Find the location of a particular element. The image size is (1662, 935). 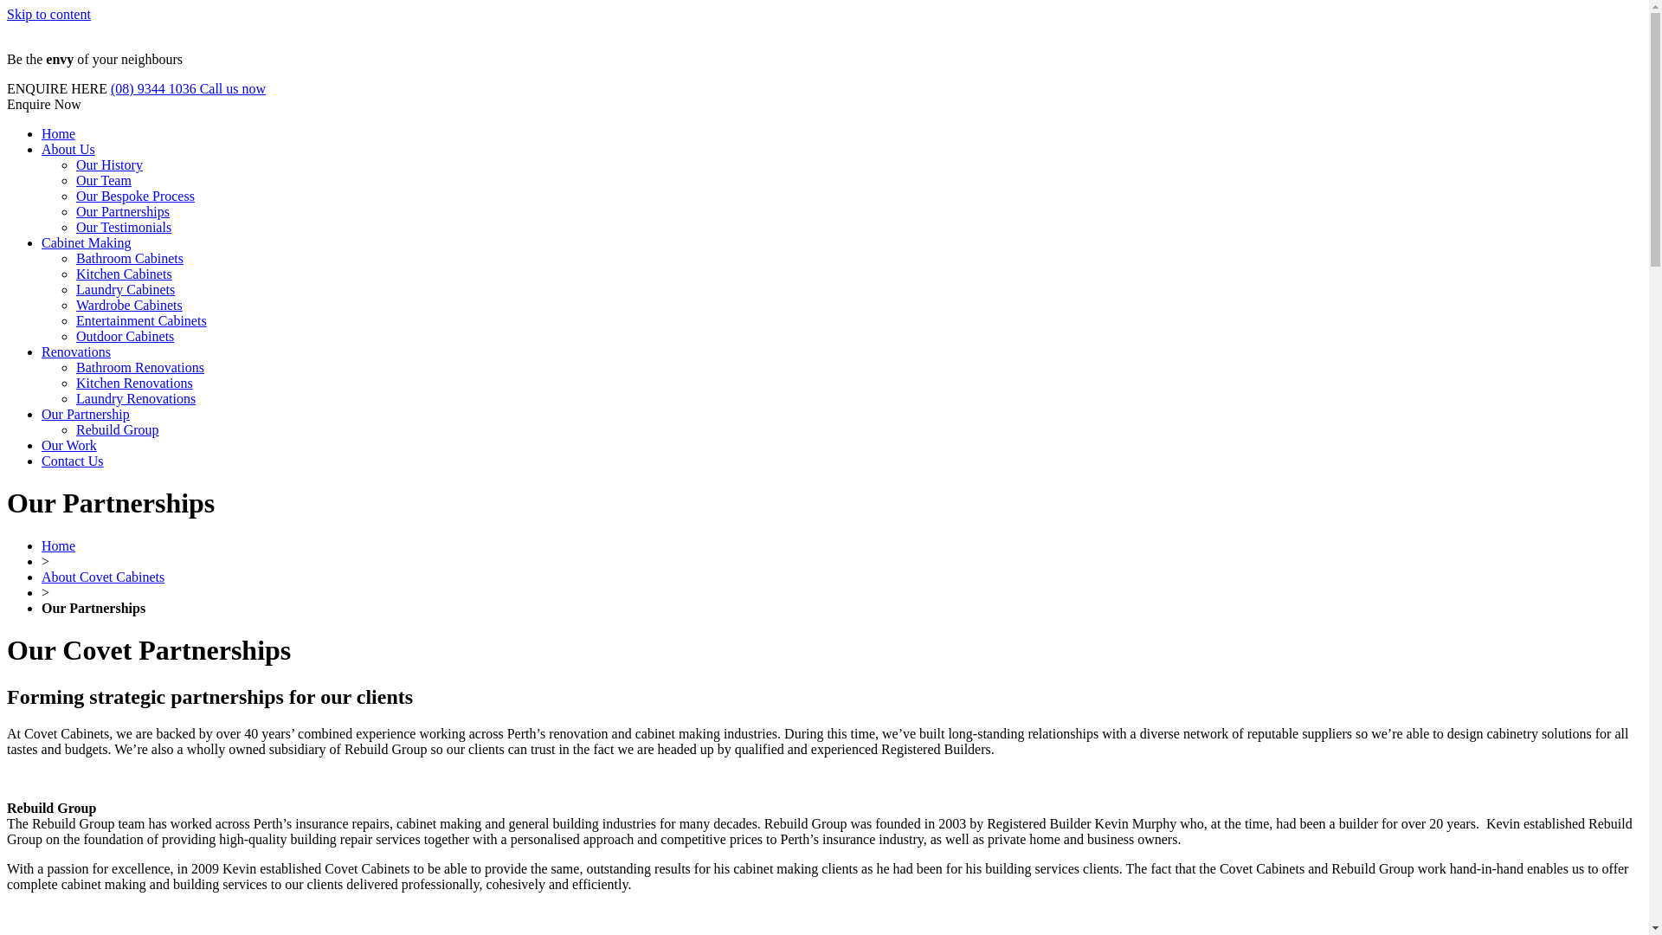

Our Partnership is located at coordinates (86, 414).